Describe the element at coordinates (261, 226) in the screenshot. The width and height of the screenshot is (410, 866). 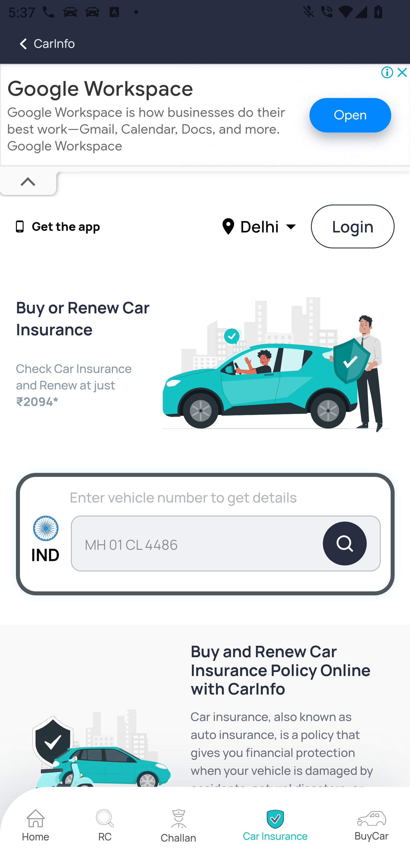
I see `Delhi` at that location.